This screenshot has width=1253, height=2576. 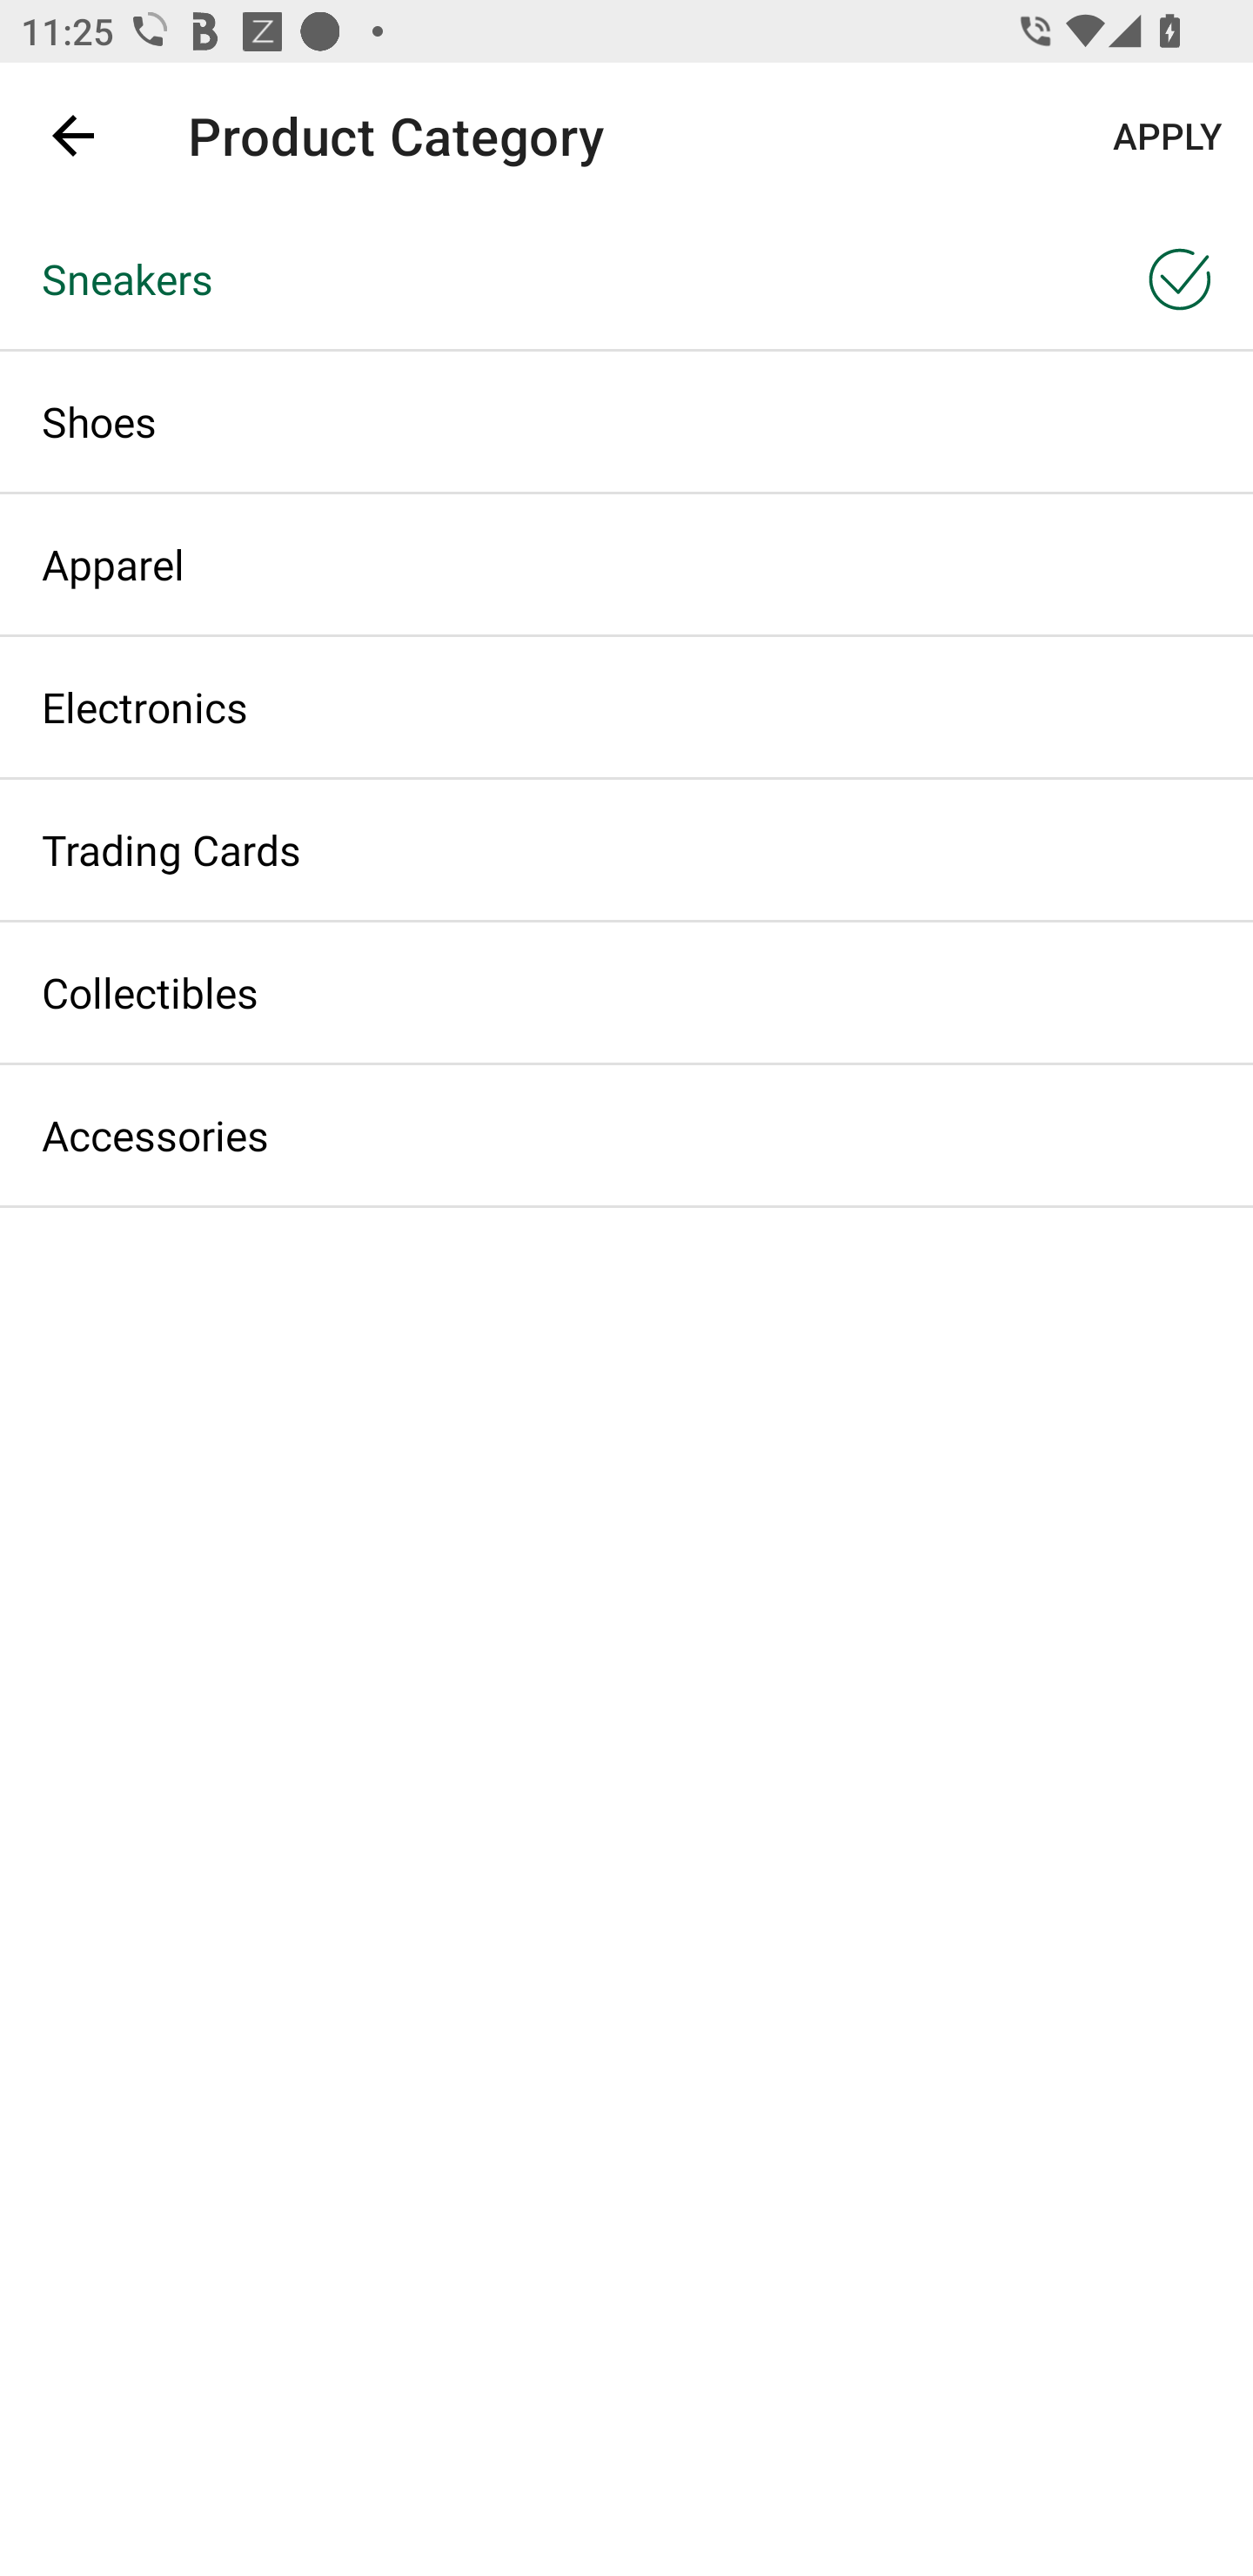 What do you see at coordinates (626, 991) in the screenshot?
I see `Collectibles` at bounding box center [626, 991].